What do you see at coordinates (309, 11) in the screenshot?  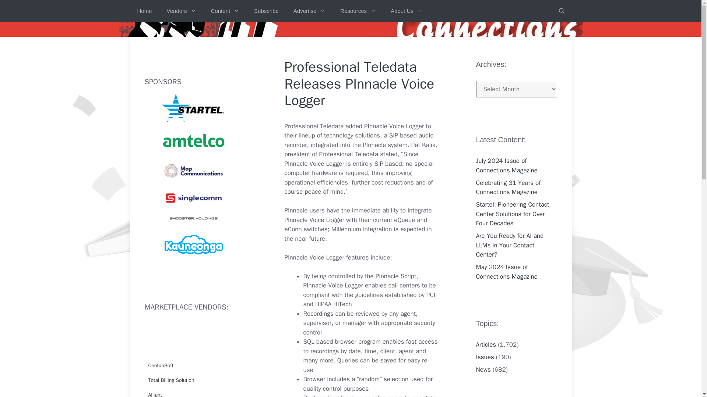 I see `Advertise` at bounding box center [309, 11].